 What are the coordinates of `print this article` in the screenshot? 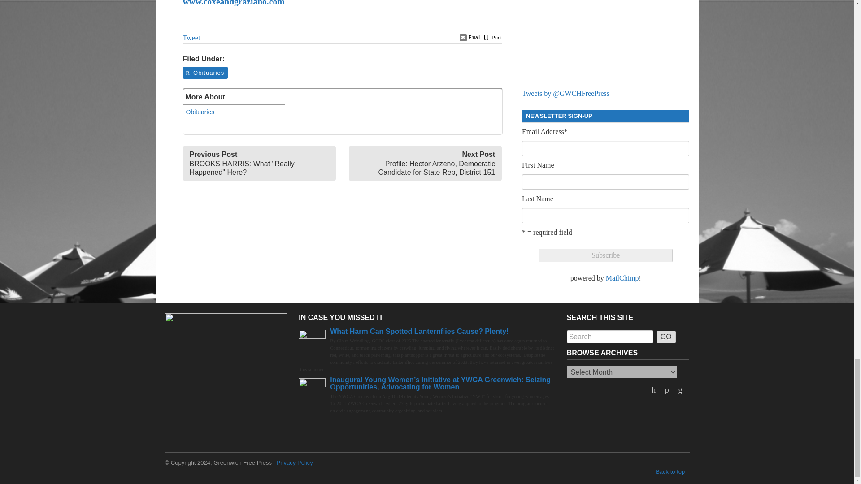 It's located at (491, 37).